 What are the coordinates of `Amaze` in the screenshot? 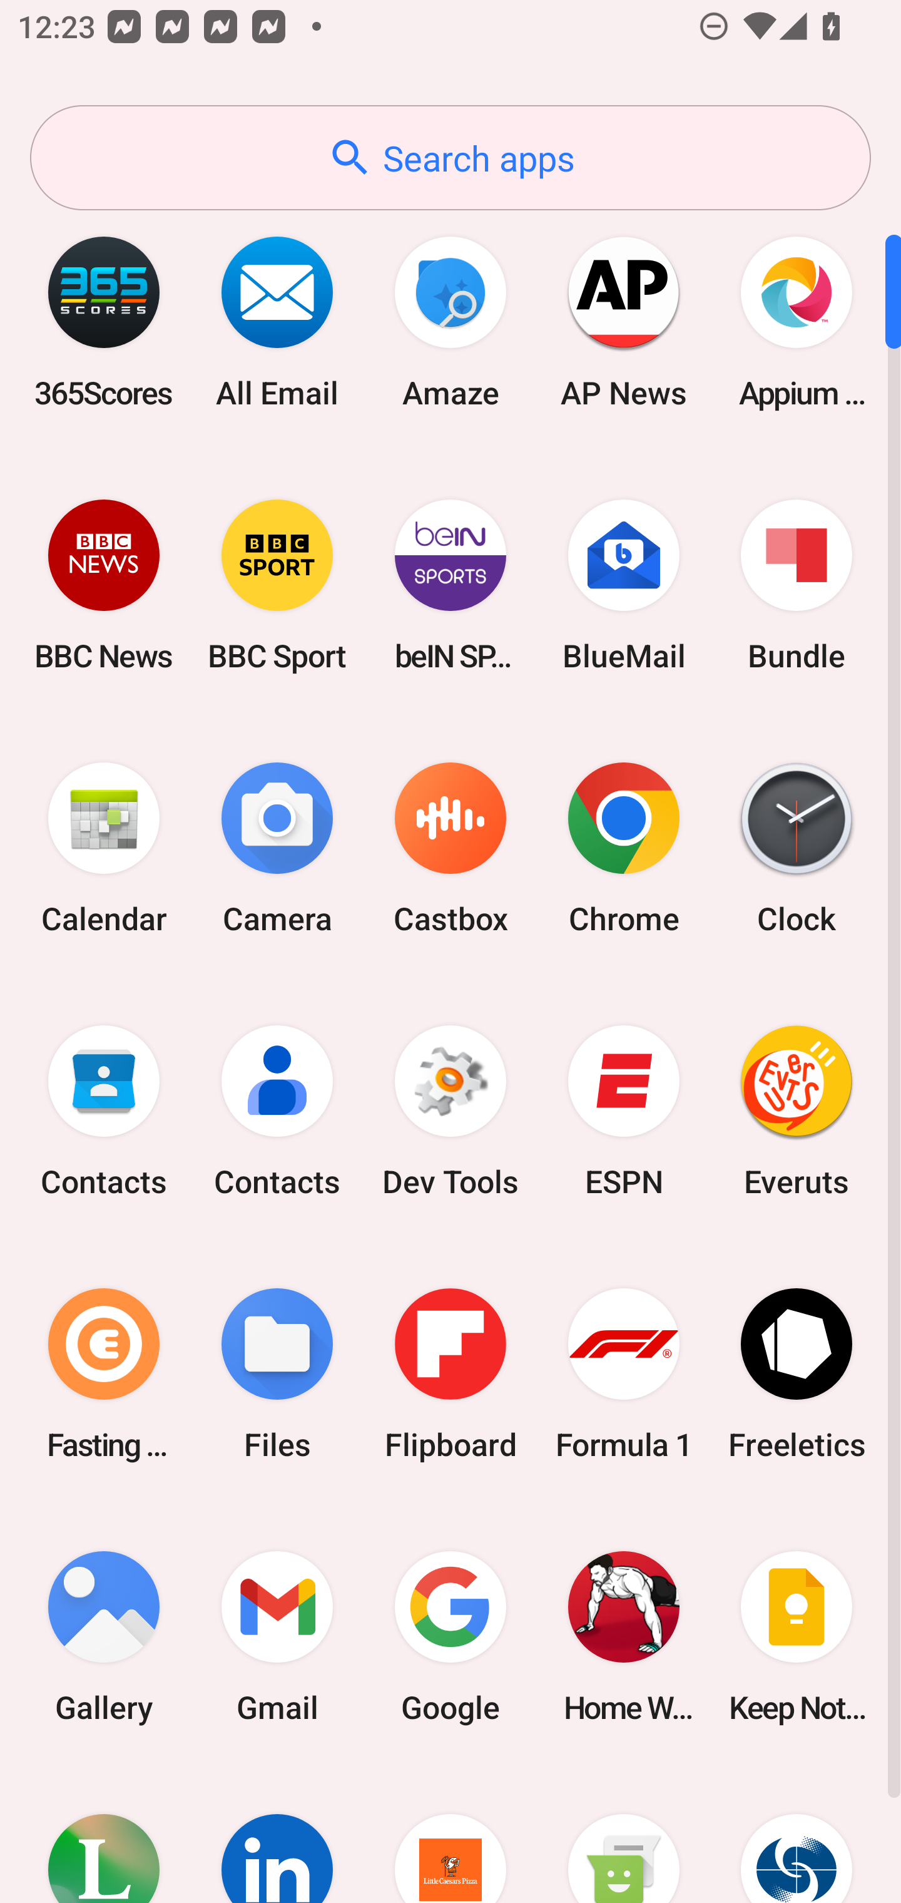 It's located at (450, 322).